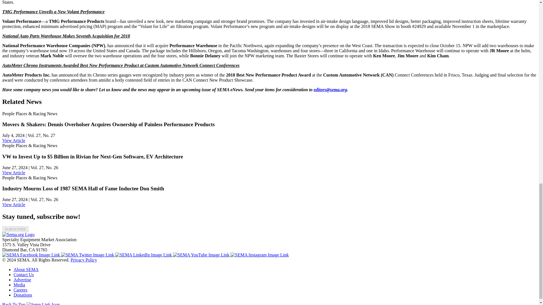 This screenshot has height=305, width=543. I want to click on SEMA Twitter Link, so click(88, 255).